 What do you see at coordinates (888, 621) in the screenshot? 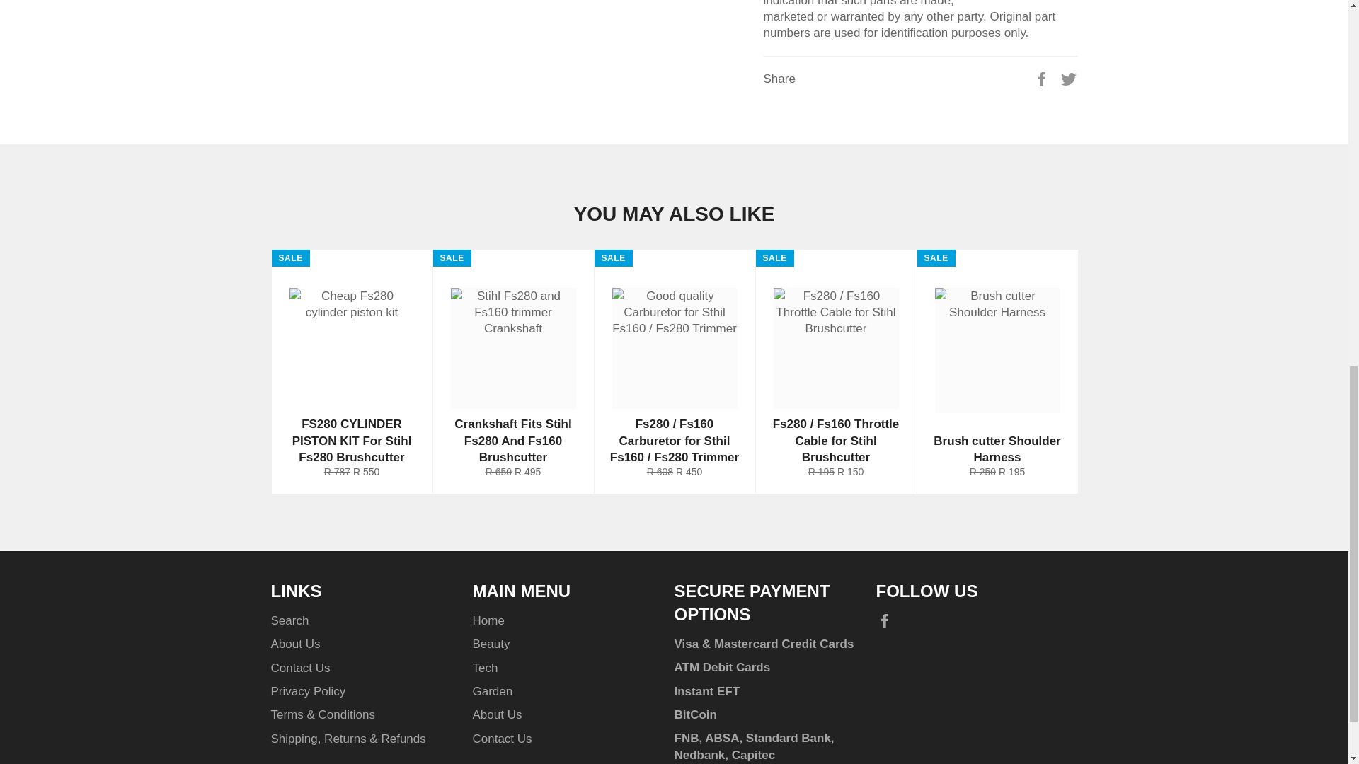
I see `bargainbazaar on Facebook` at bounding box center [888, 621].